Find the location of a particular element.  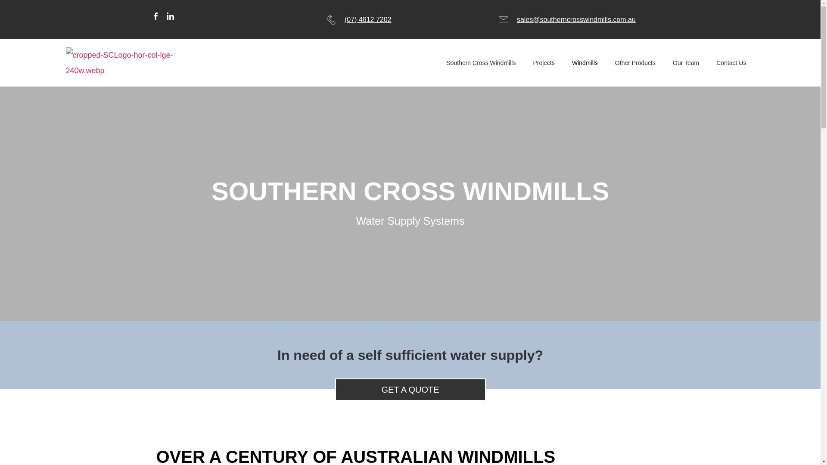

Other Products is located at coordinates (635, 63).